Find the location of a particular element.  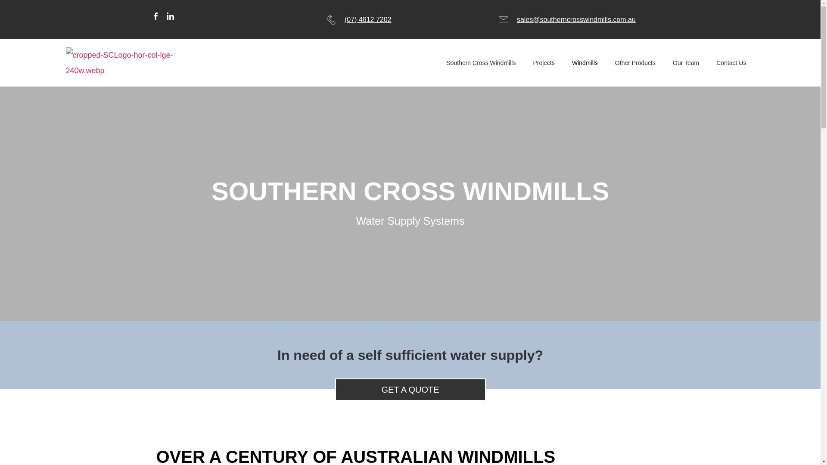

Other Products is located at coordinates (635, 63).